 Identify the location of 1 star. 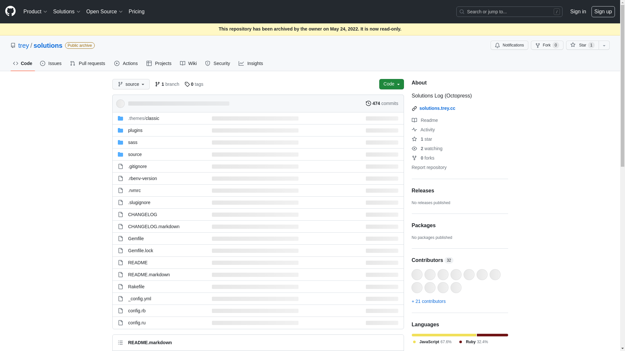
(422, 139).